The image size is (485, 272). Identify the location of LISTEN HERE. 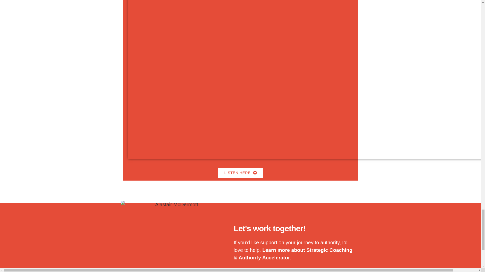
(240, 173).